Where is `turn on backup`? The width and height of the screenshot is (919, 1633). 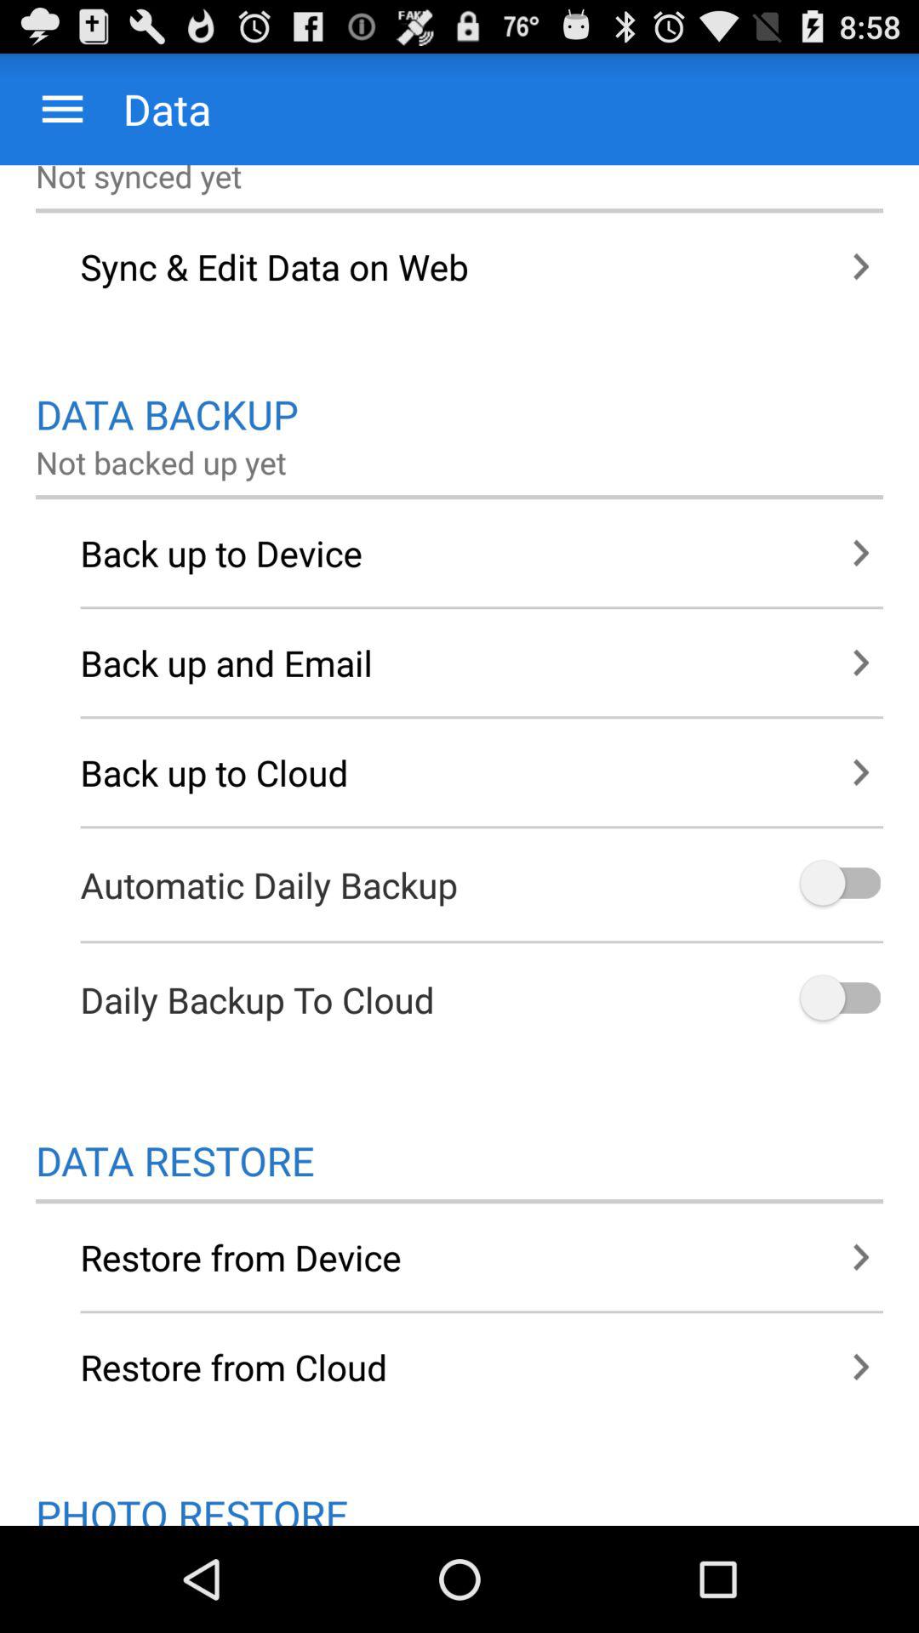 turn on backup is located at coordinates (839, 999).